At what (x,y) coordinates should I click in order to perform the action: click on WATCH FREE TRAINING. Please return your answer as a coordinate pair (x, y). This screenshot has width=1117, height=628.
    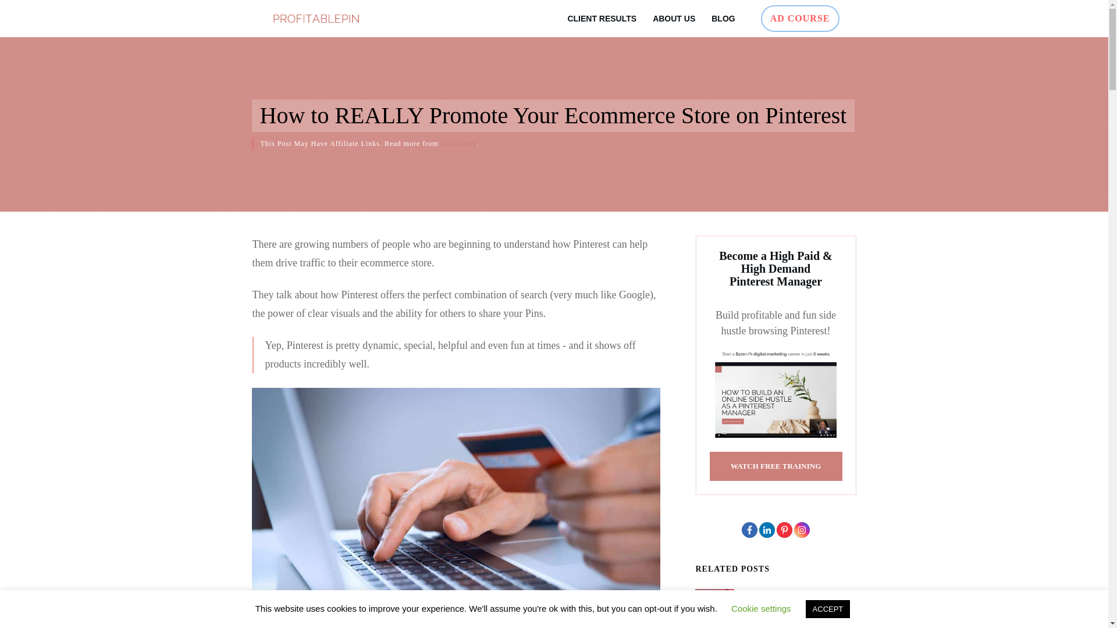
    Looking at the image, I should click on (776, 466).